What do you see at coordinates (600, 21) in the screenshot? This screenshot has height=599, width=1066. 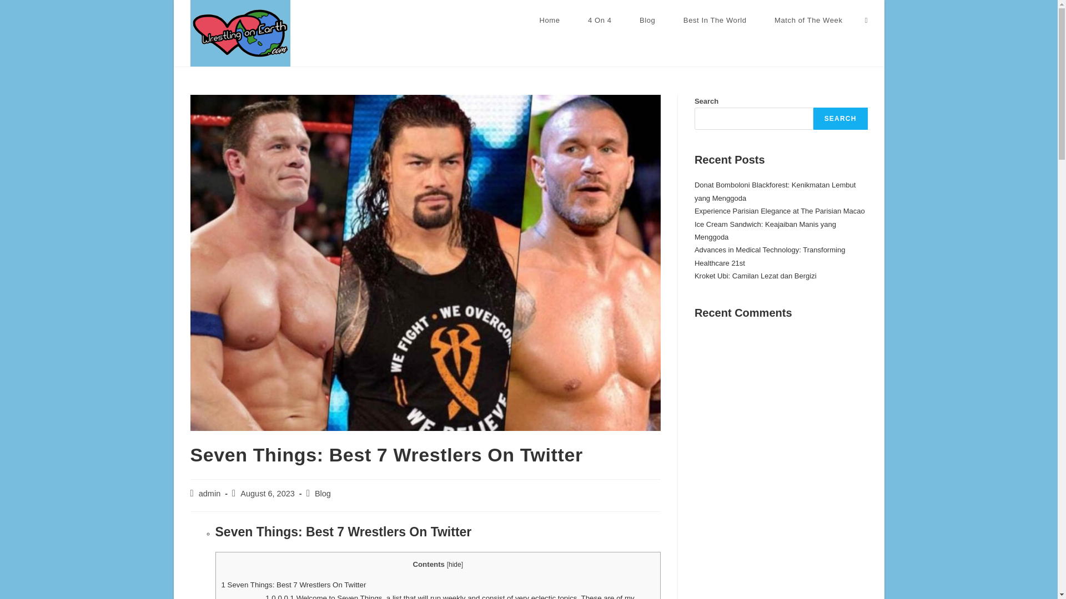 I see `4 On 4` at bounding box center [600, 21].